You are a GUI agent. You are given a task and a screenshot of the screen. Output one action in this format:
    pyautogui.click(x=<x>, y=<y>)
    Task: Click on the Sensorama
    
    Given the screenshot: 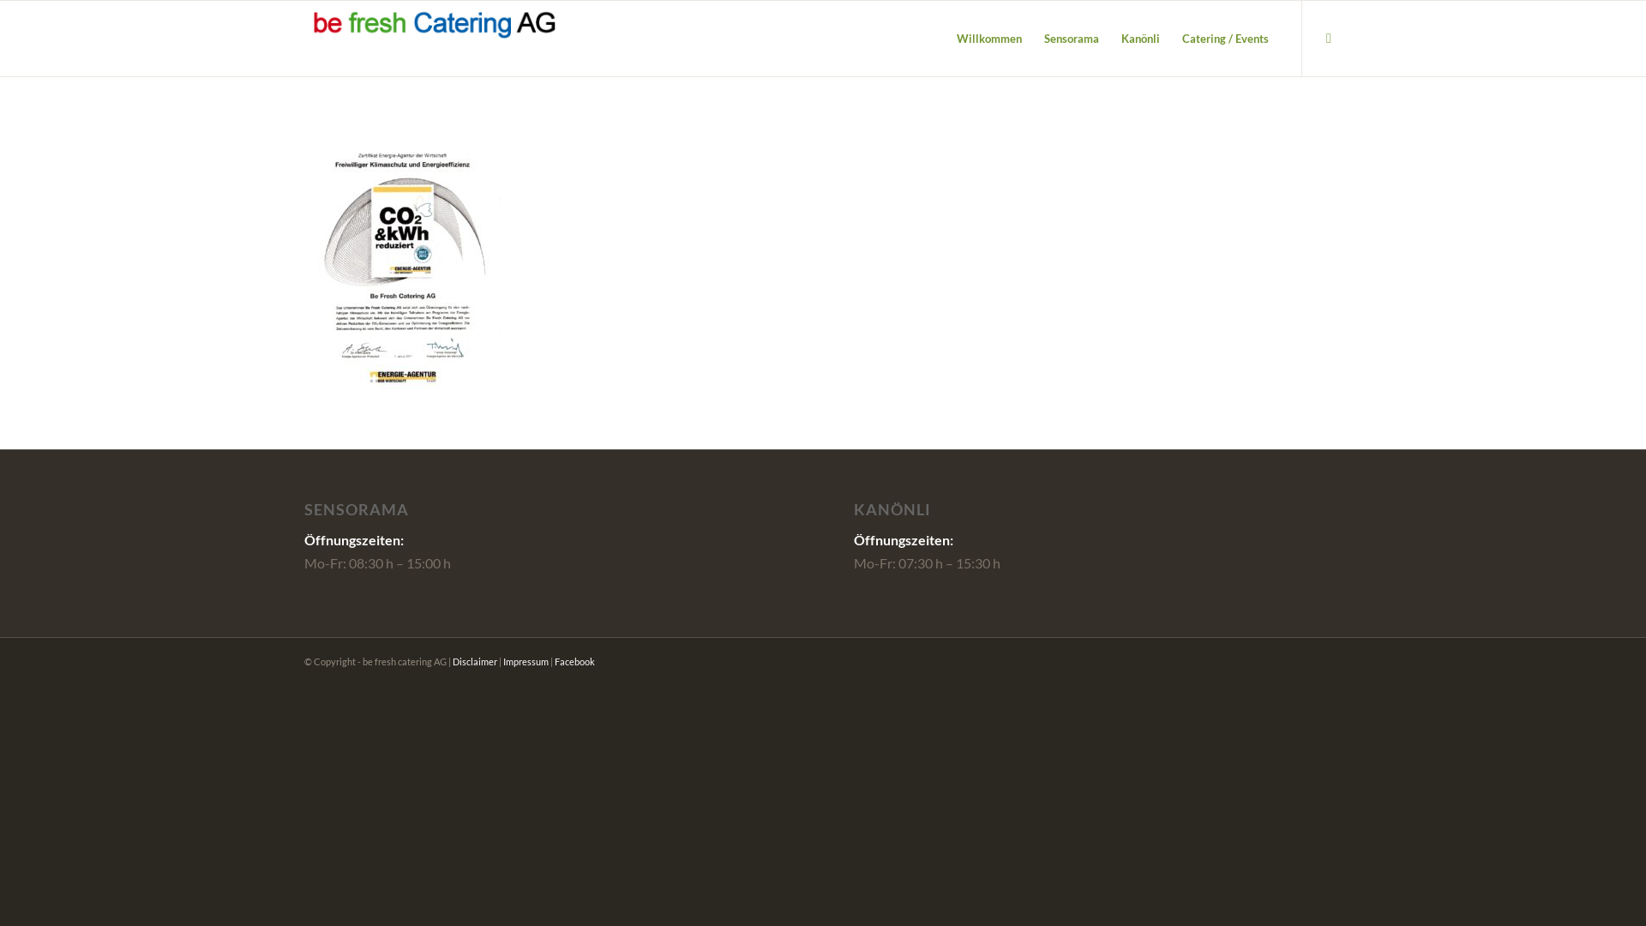 What is the action you would take?
    pyautogui.click(x=1072, y=39)
    